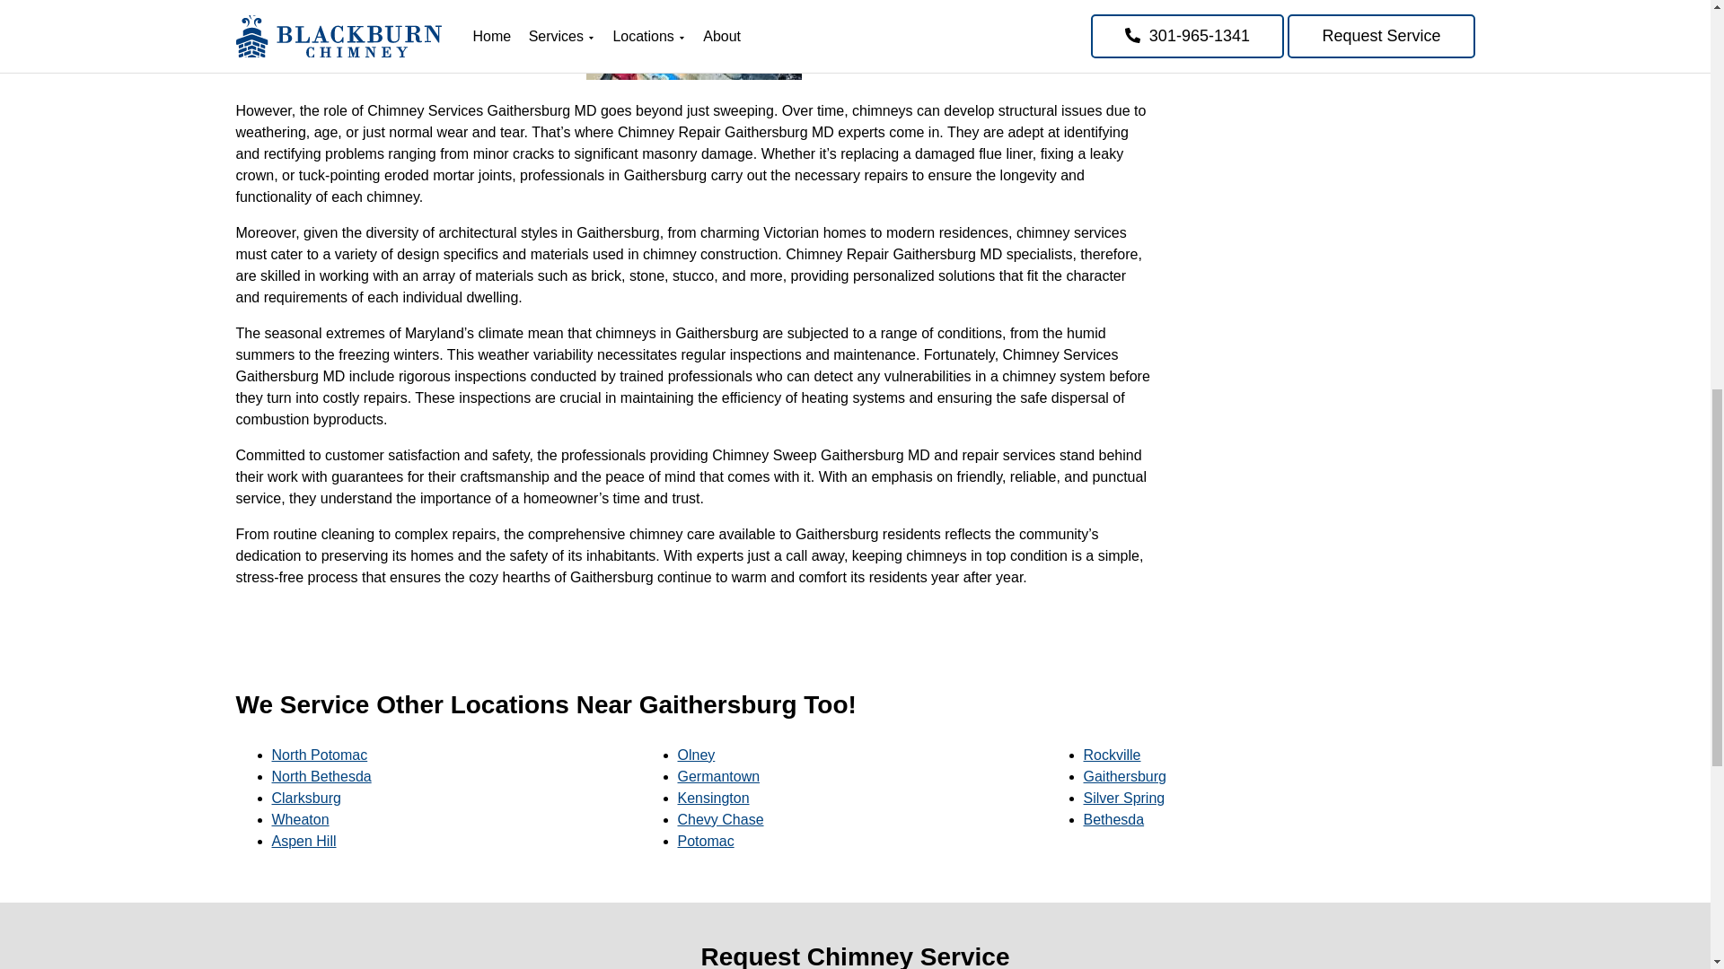 This screenshot has width=1724, height=969. Describe the element at coordinates (720, 820) in the screenshot. I see `Chevy Chase` at that location.